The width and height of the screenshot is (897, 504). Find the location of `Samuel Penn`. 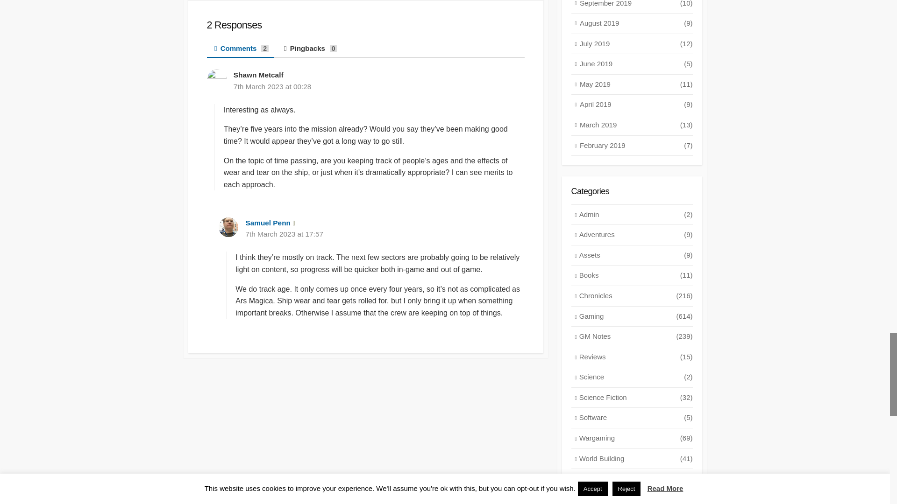

Samuel Penn is located at coordinates (267, 223).